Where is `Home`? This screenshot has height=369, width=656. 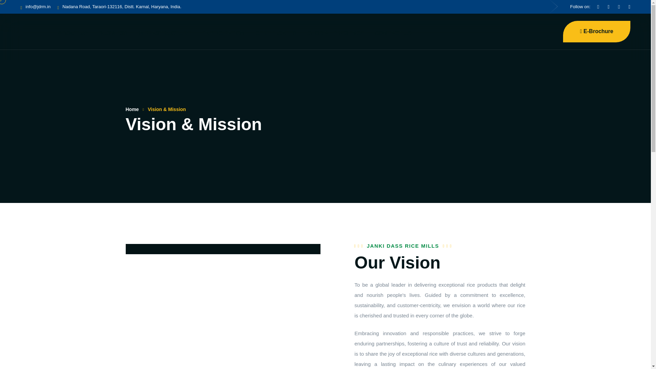
Home is located at coordinates (133, 109).